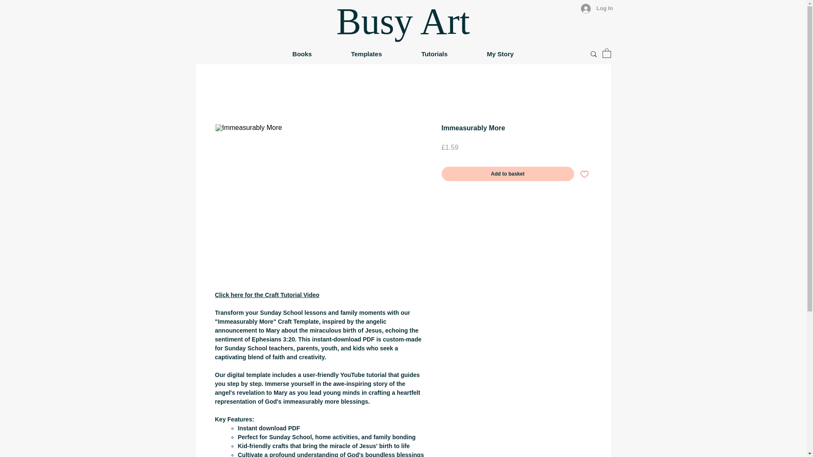  What do you see at coordinates (301, 54) in the screenshot?
I see `Books` at bounding box center [301, 54].